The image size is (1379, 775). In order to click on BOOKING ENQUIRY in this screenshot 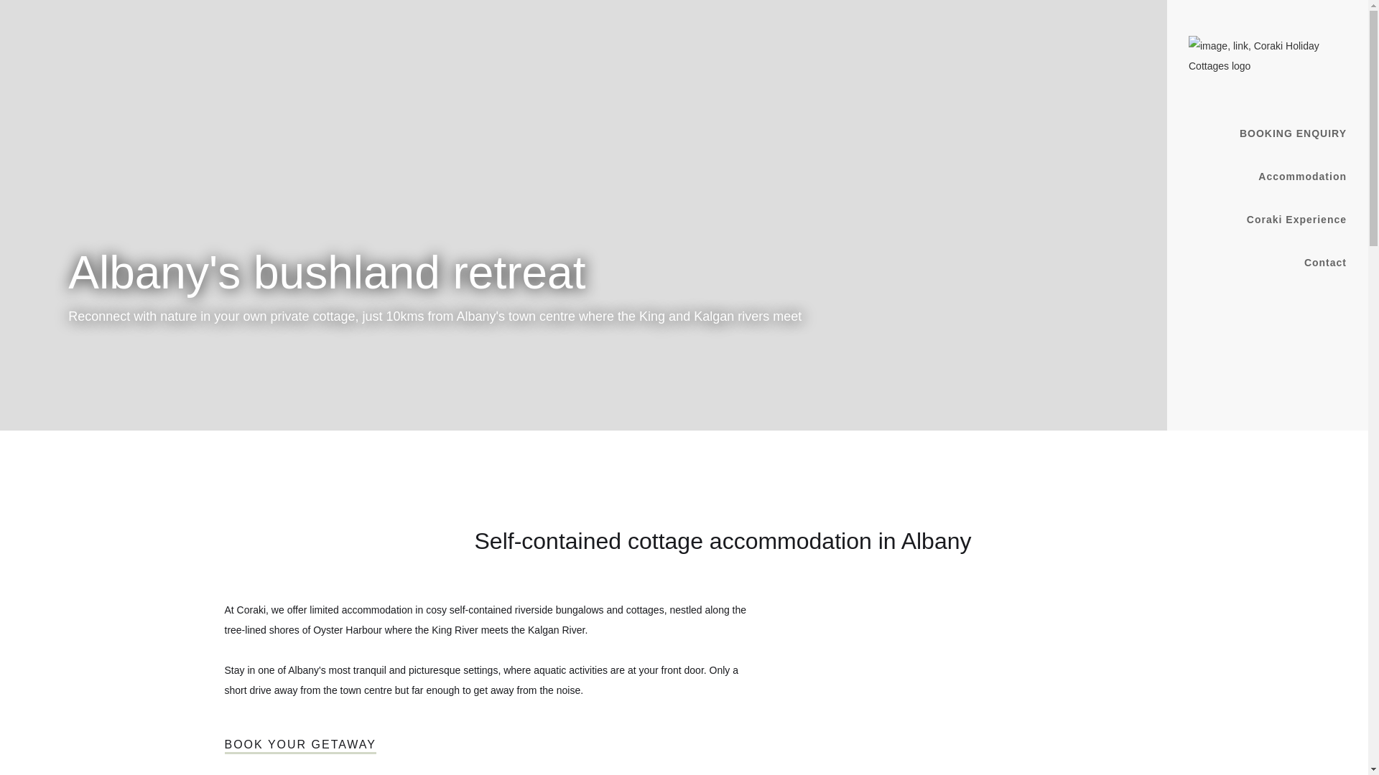, I will do `click(1293, 133)`.